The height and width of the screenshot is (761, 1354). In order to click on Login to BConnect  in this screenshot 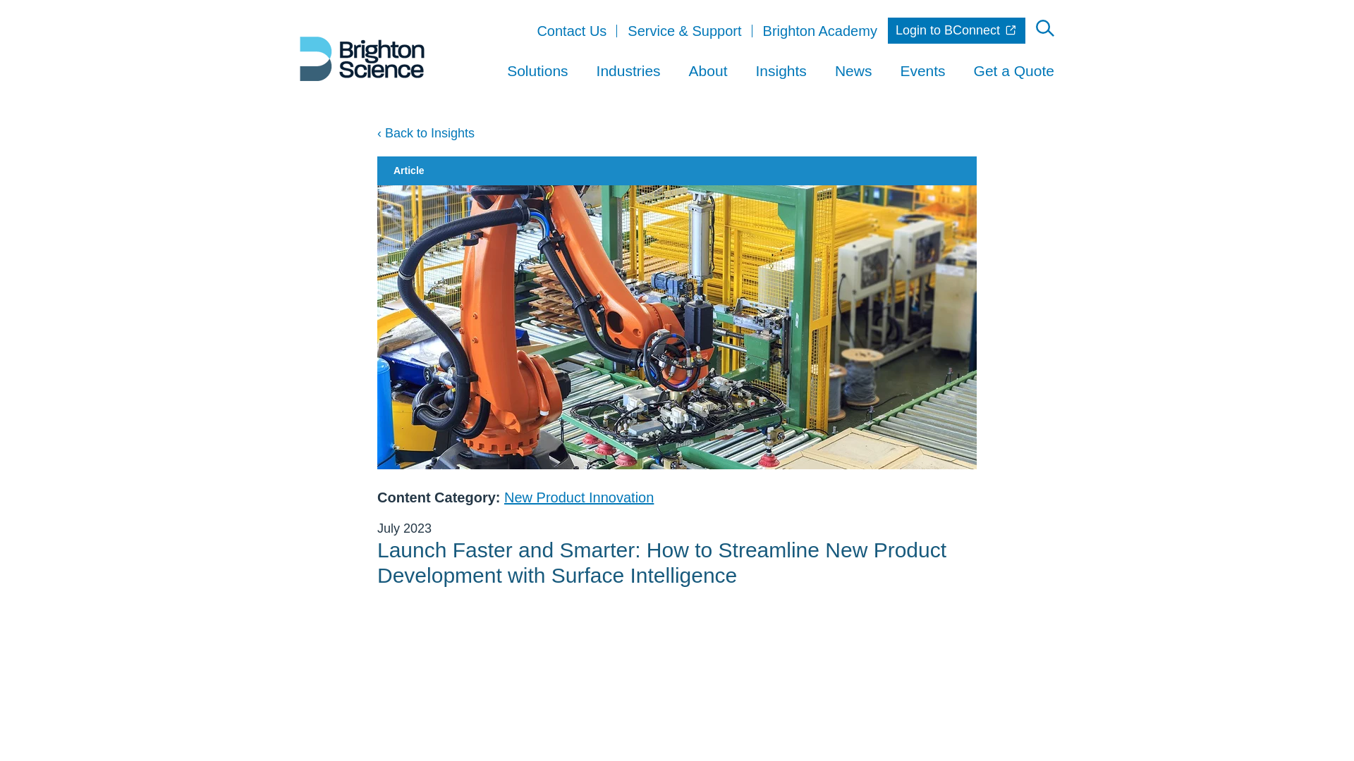, I will do `click(956, 30)`.